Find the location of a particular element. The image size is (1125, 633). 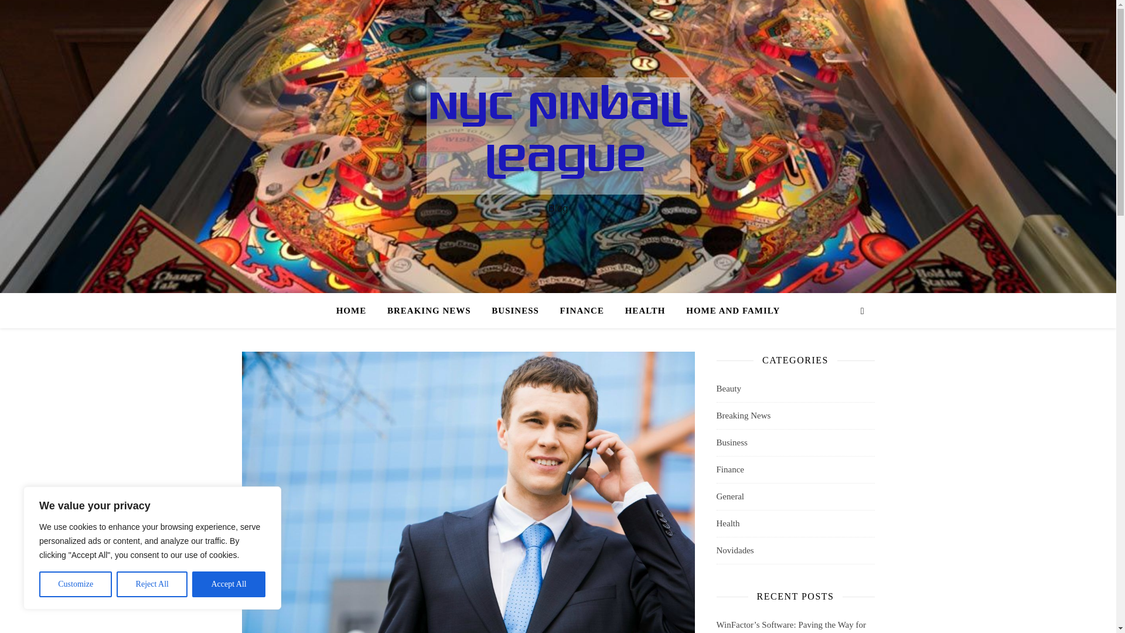

BUSINESS is located at coordinates (516, 311).